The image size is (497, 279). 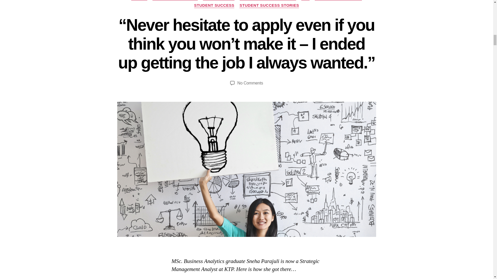 I want to click on BUSINESS ANALYTICS, so click(x=175, y=0).